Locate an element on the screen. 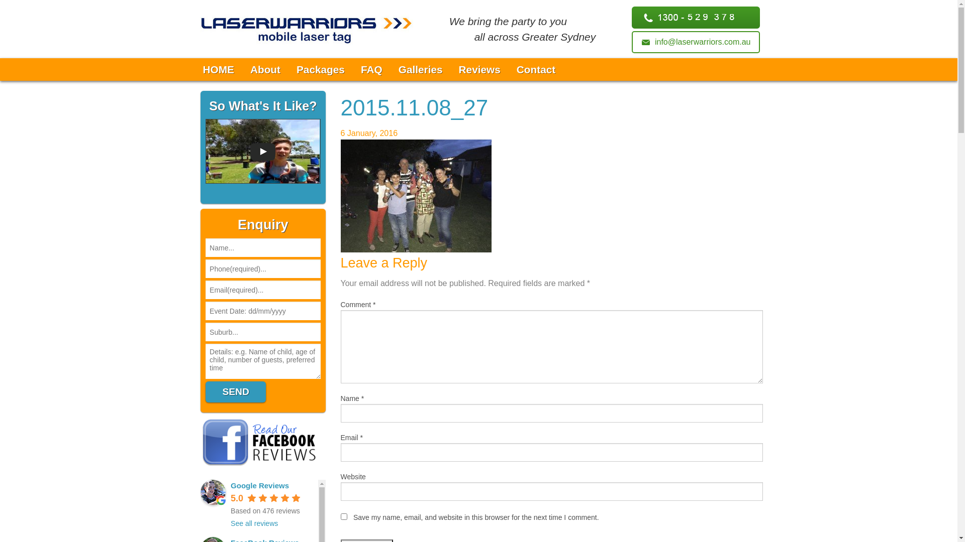  Google Reviews is located at coordinates (213, 492).